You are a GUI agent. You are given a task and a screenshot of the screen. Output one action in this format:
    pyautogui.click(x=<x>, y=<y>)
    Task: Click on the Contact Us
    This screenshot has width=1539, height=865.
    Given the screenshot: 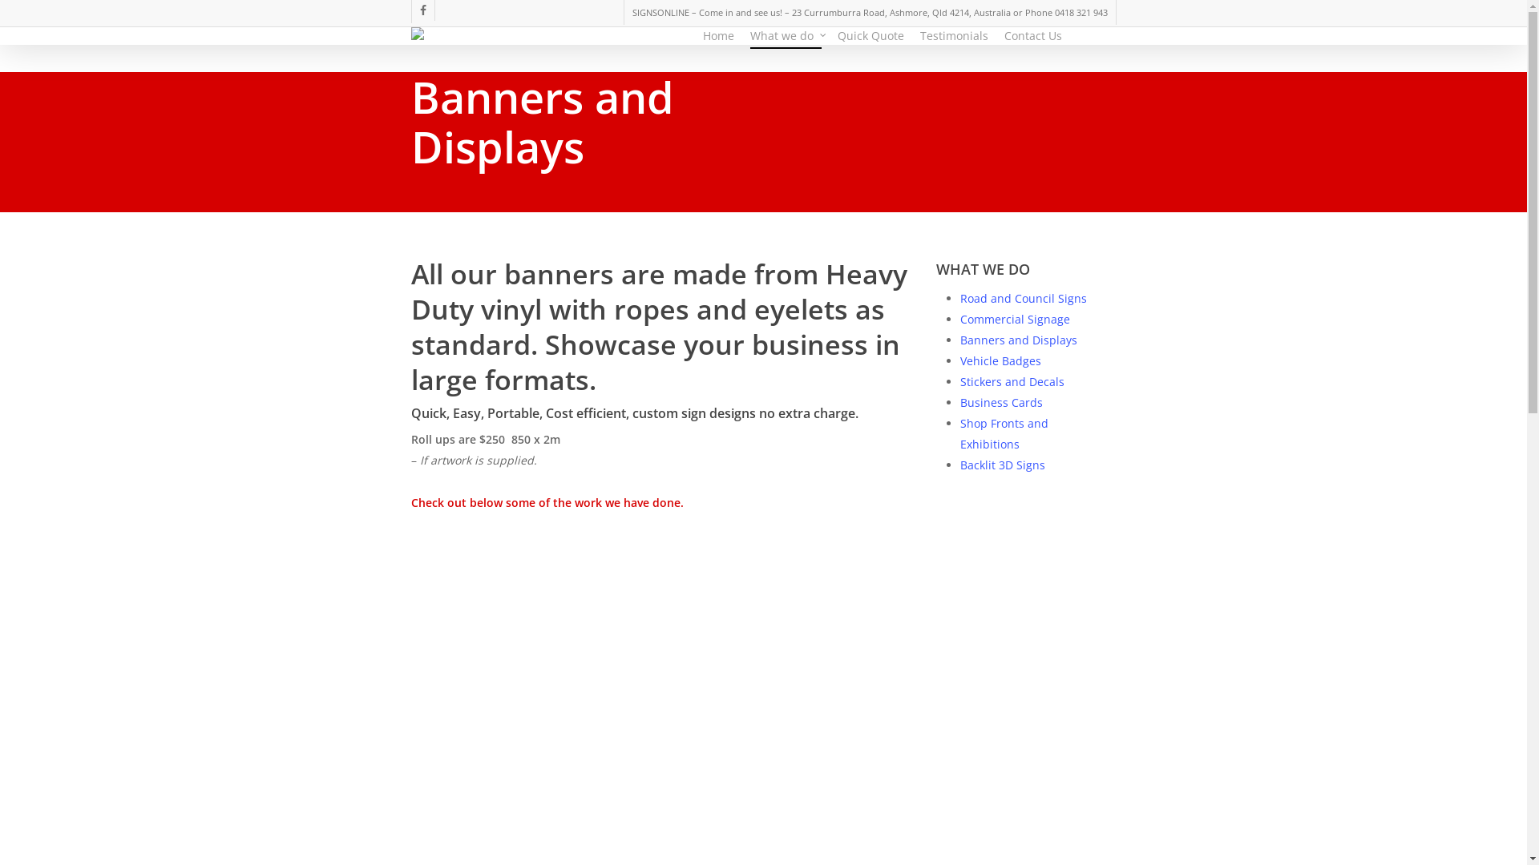 What is the action you would take?
    pyautogui.click(x=1032, y=36)
    